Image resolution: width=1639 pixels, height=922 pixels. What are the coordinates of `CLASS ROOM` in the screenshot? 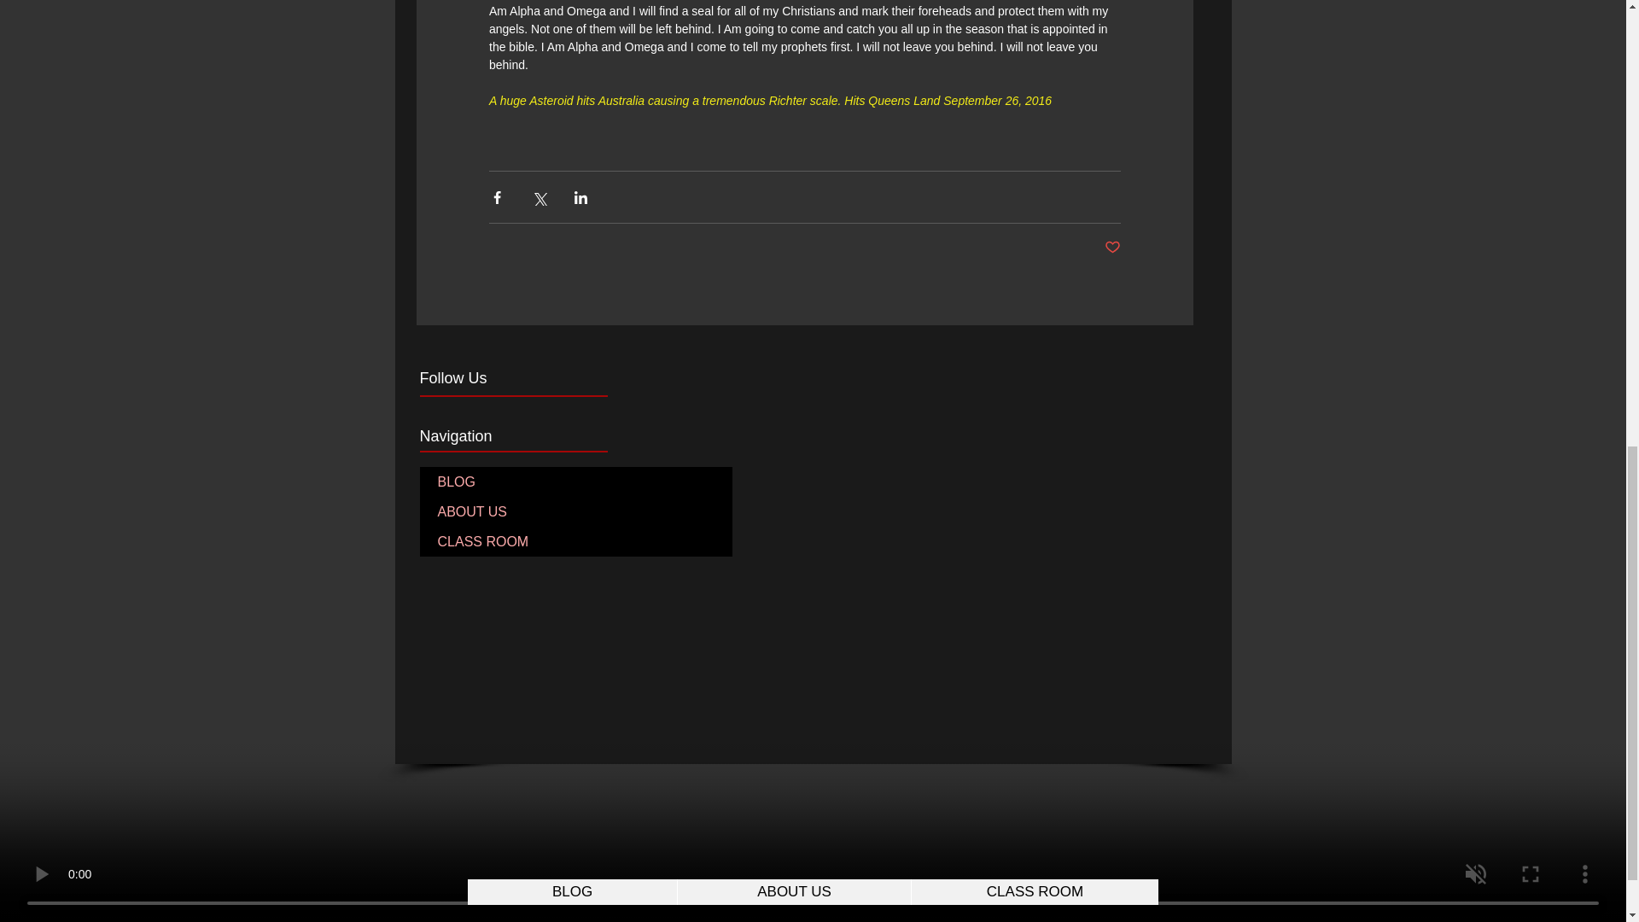 It's located at (575, 541).